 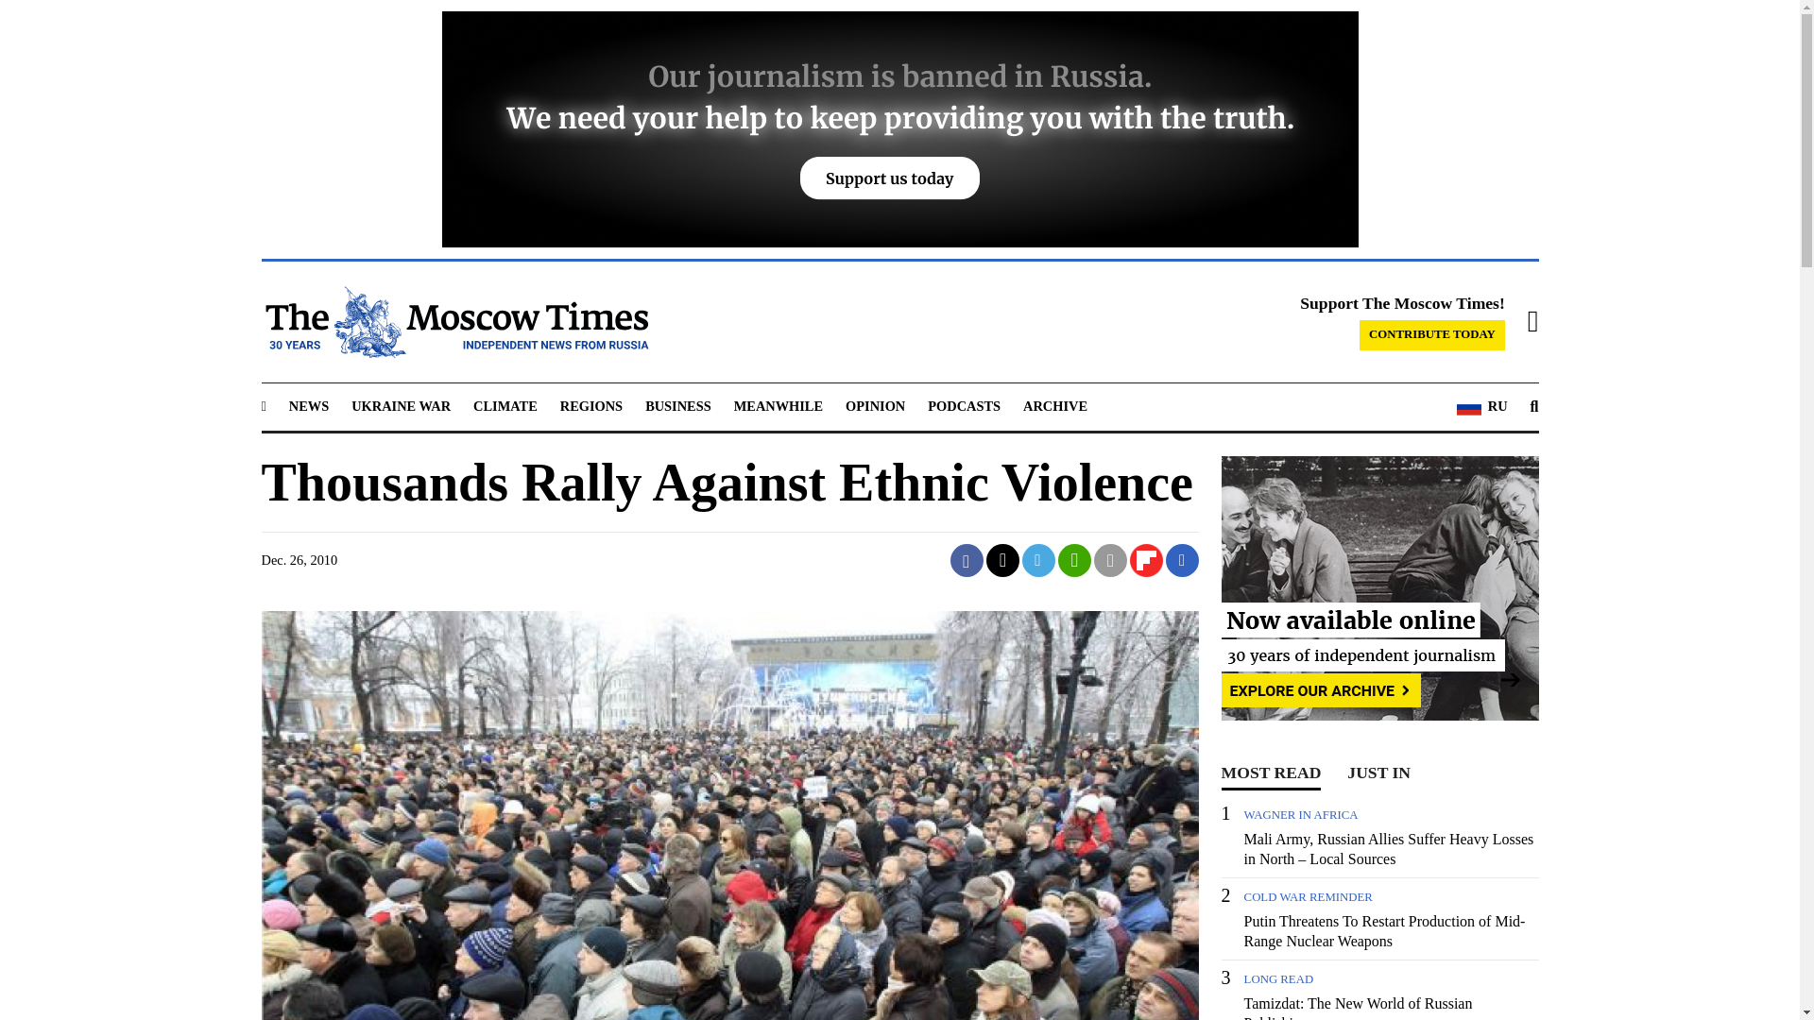 I want to click on BUSINESS, so click(x=678, y=406).